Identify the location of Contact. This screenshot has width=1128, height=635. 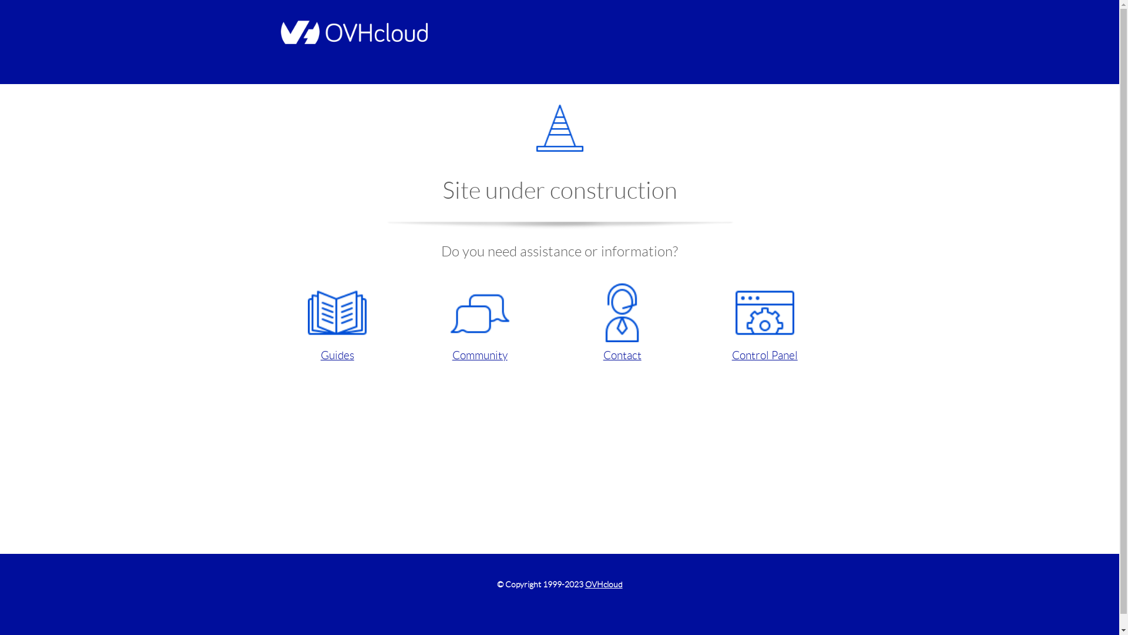
(622, 323).